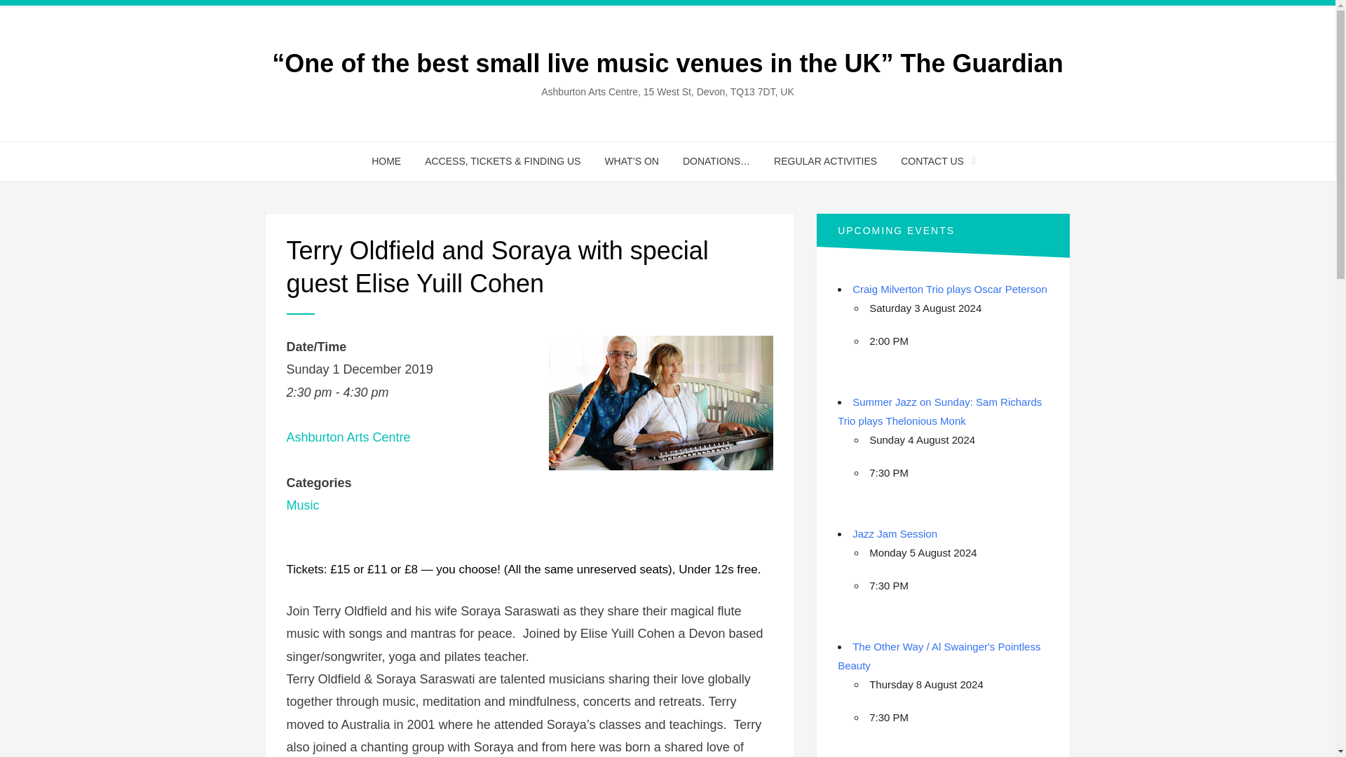 The width and height of the screenshot is (1346, 757). I want to click on Music, so click(302, 505).